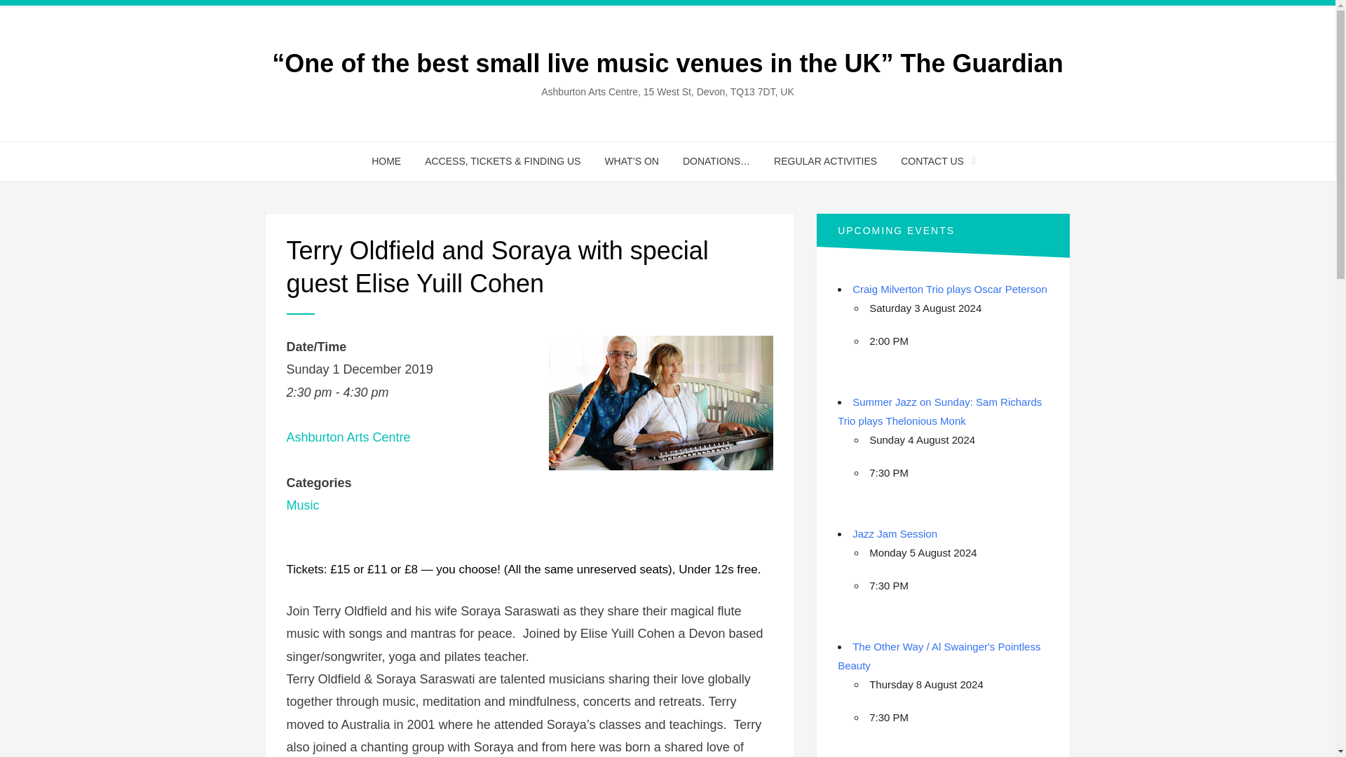 The width and height of the screenshot is (1346, 757). I want to click on Music, so click(302, 505).